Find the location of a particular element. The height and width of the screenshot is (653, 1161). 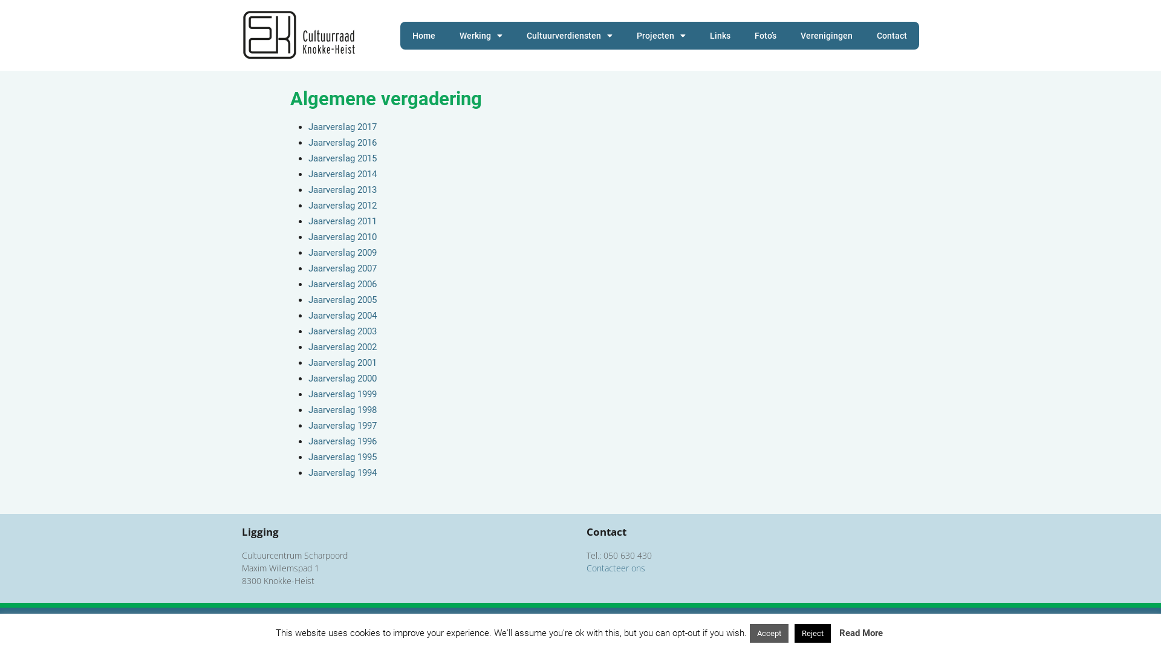

Read More is located at coordinates (861, 633).